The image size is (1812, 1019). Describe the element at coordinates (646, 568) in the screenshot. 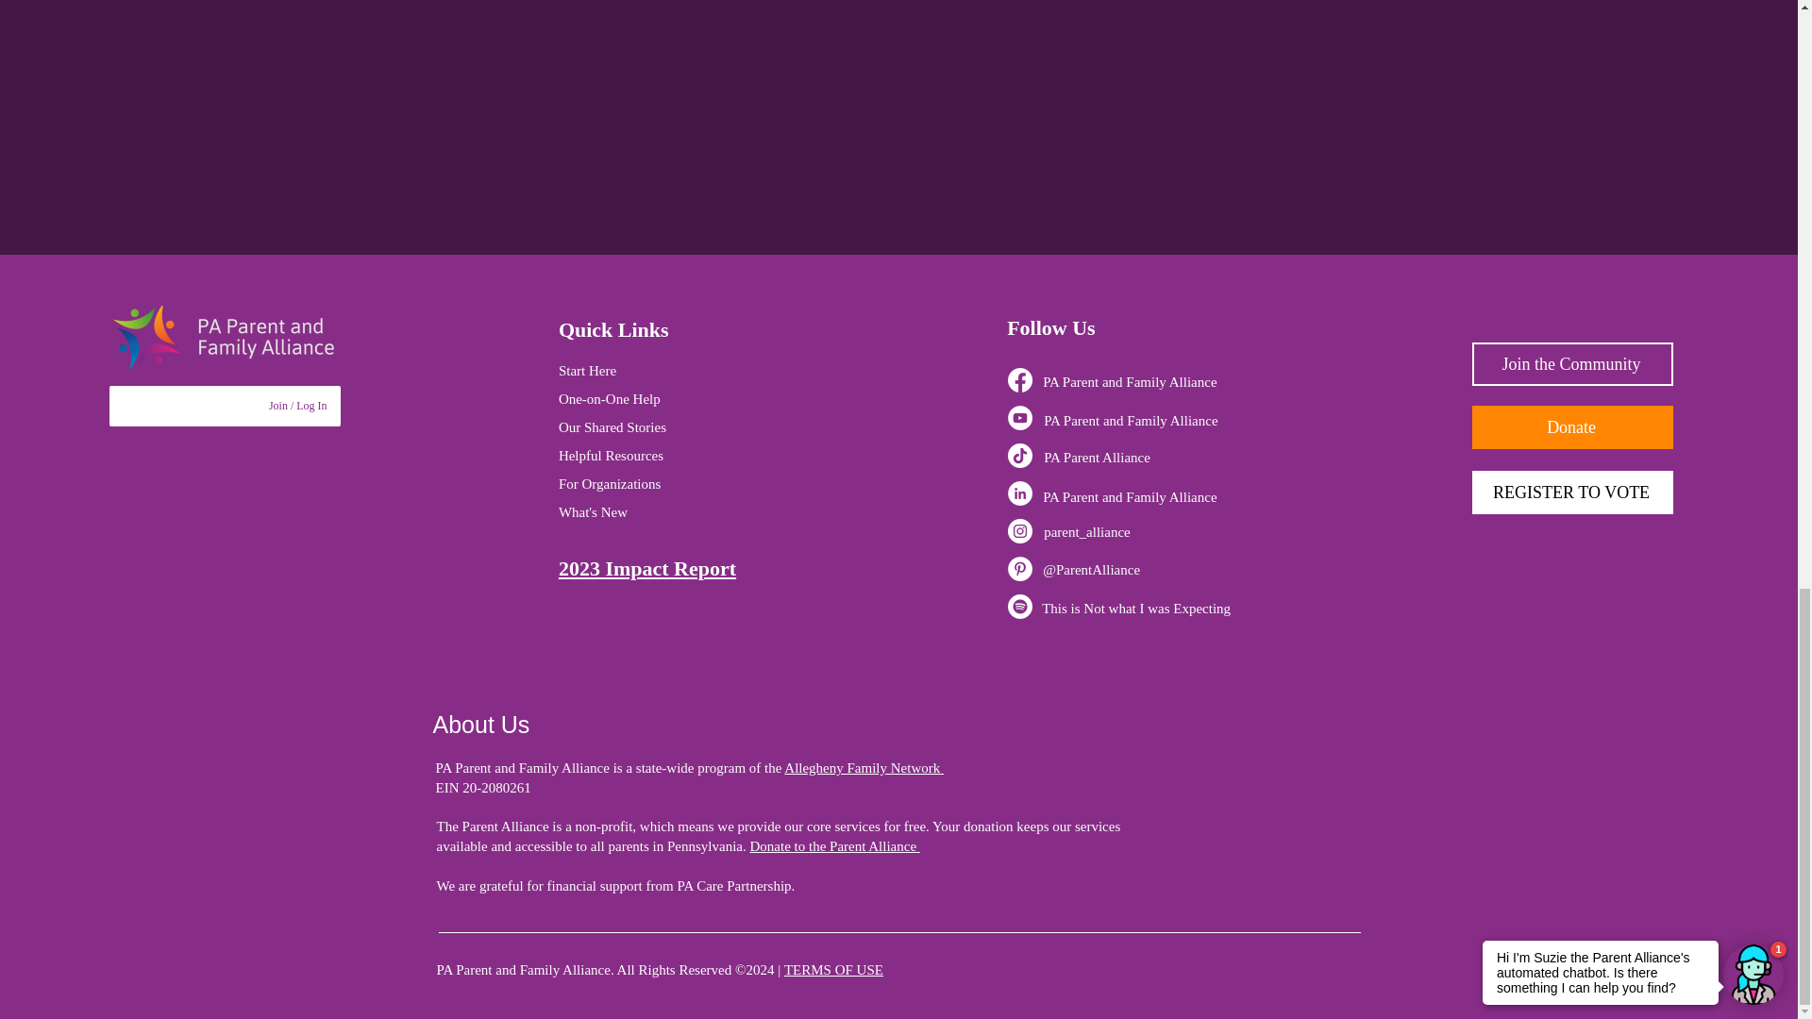

I see `2023 Impact Report` at that location.